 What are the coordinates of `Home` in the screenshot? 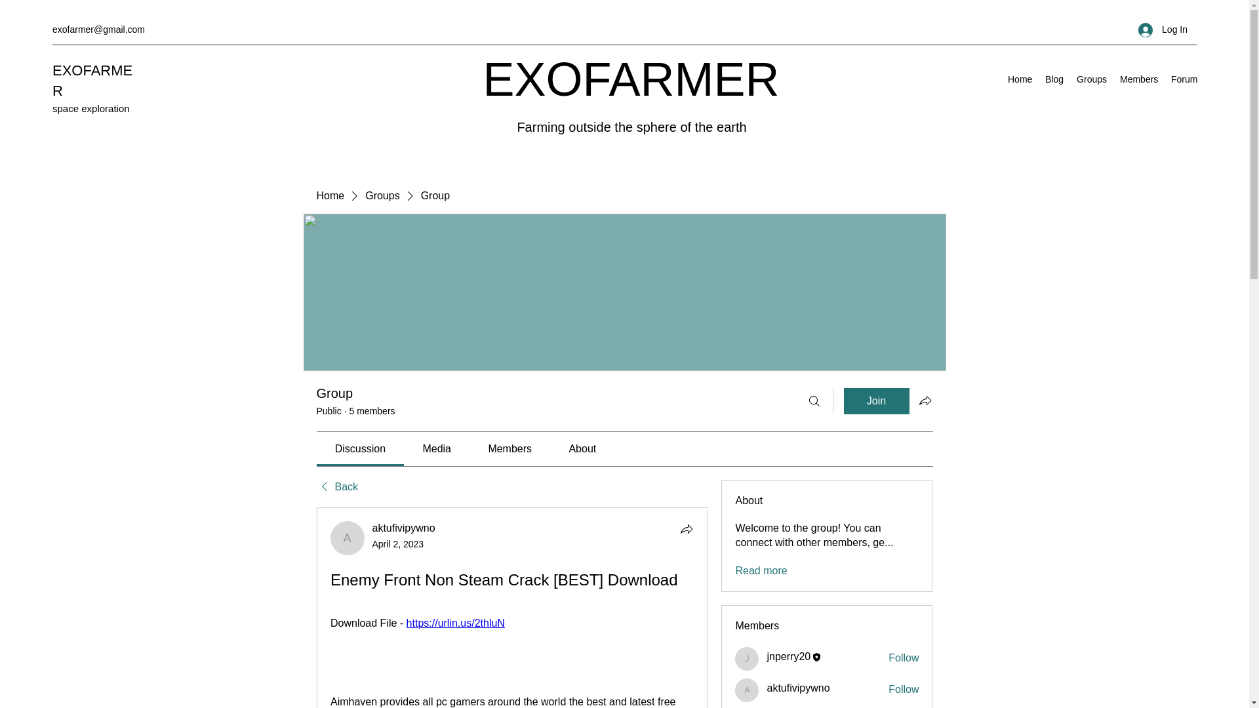 It's located at (329, 195).